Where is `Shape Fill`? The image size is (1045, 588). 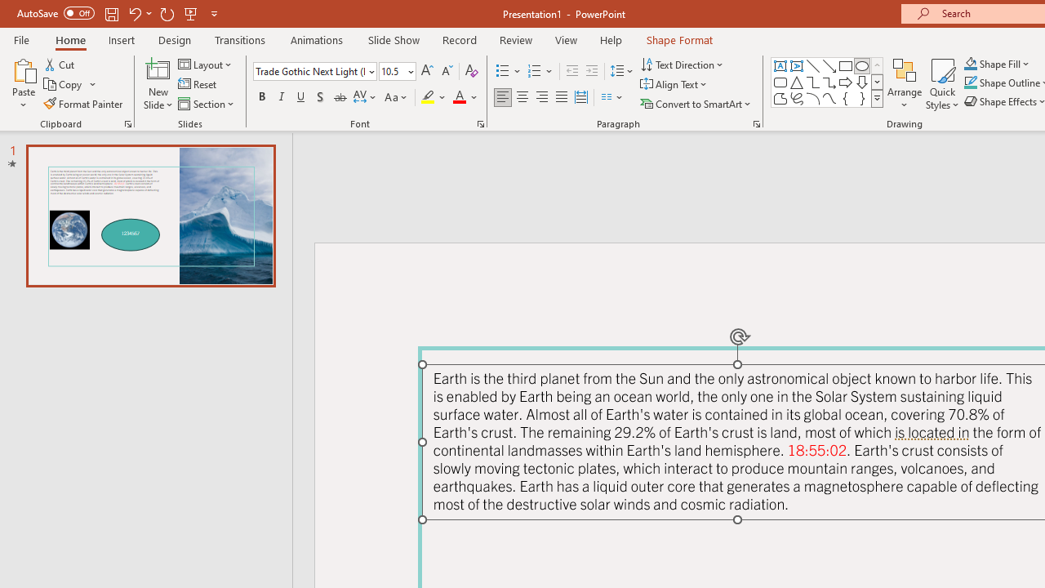 Shape Fill is located at coordinates (997, 64).